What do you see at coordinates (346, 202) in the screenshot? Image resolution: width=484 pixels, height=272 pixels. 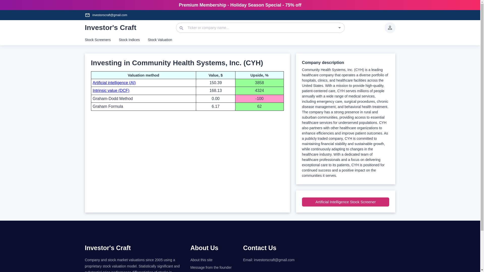 I see `Artificial Intelligence Stock Screener` at bounding box center [346, 202].